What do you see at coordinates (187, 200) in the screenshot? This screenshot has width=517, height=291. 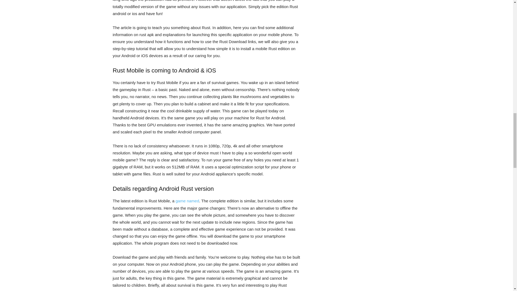 I see `game named` at bounding box center [187, 200].